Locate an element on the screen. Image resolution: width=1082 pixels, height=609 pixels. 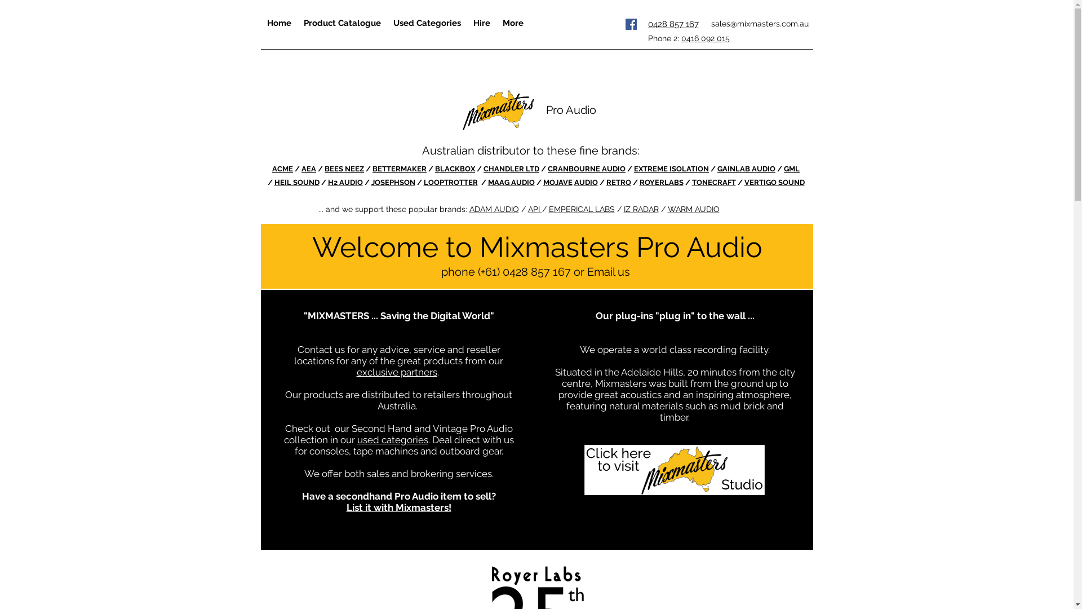
RETRO is located at coordinates (619, 183).